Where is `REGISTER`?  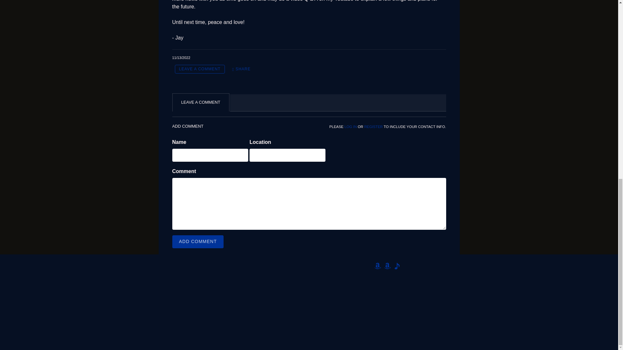 REGISTER is located at coordinates (374, 126).